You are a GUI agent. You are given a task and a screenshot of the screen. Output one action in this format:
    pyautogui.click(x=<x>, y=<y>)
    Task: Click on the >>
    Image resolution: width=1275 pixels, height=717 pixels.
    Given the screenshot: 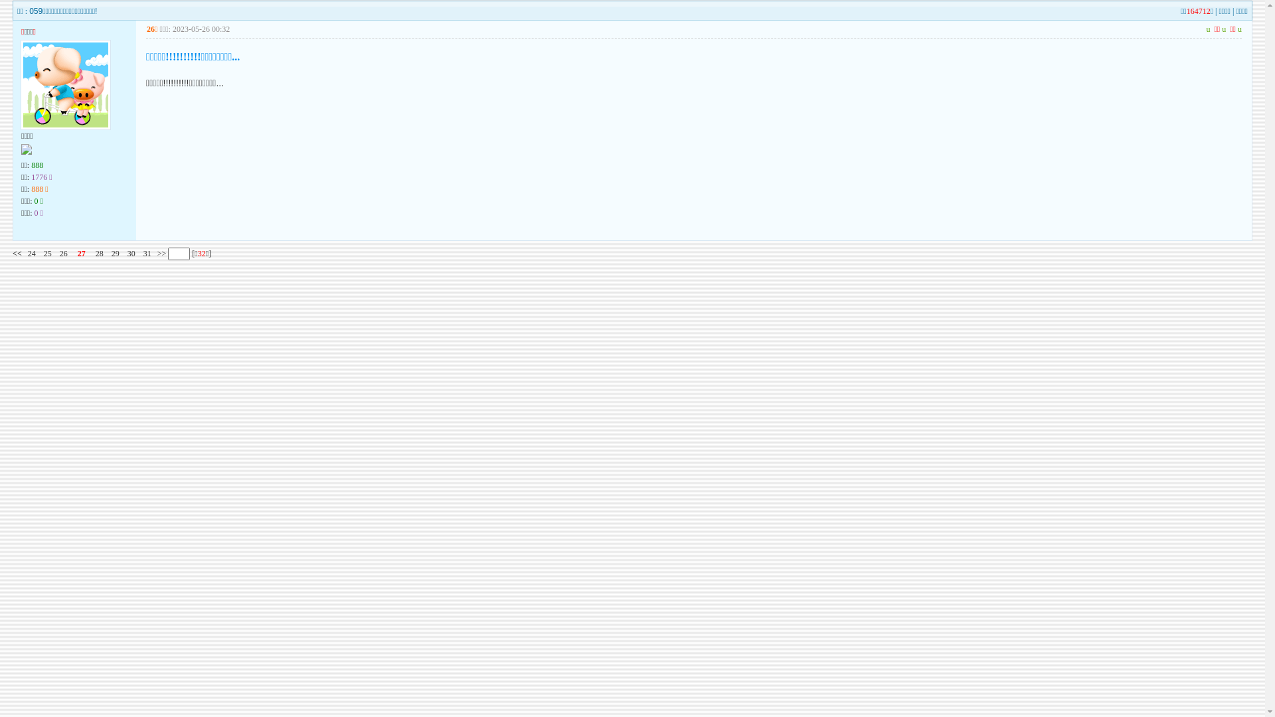 What is the action you would take?
    pyautogui.click(x=161, y=254)
    